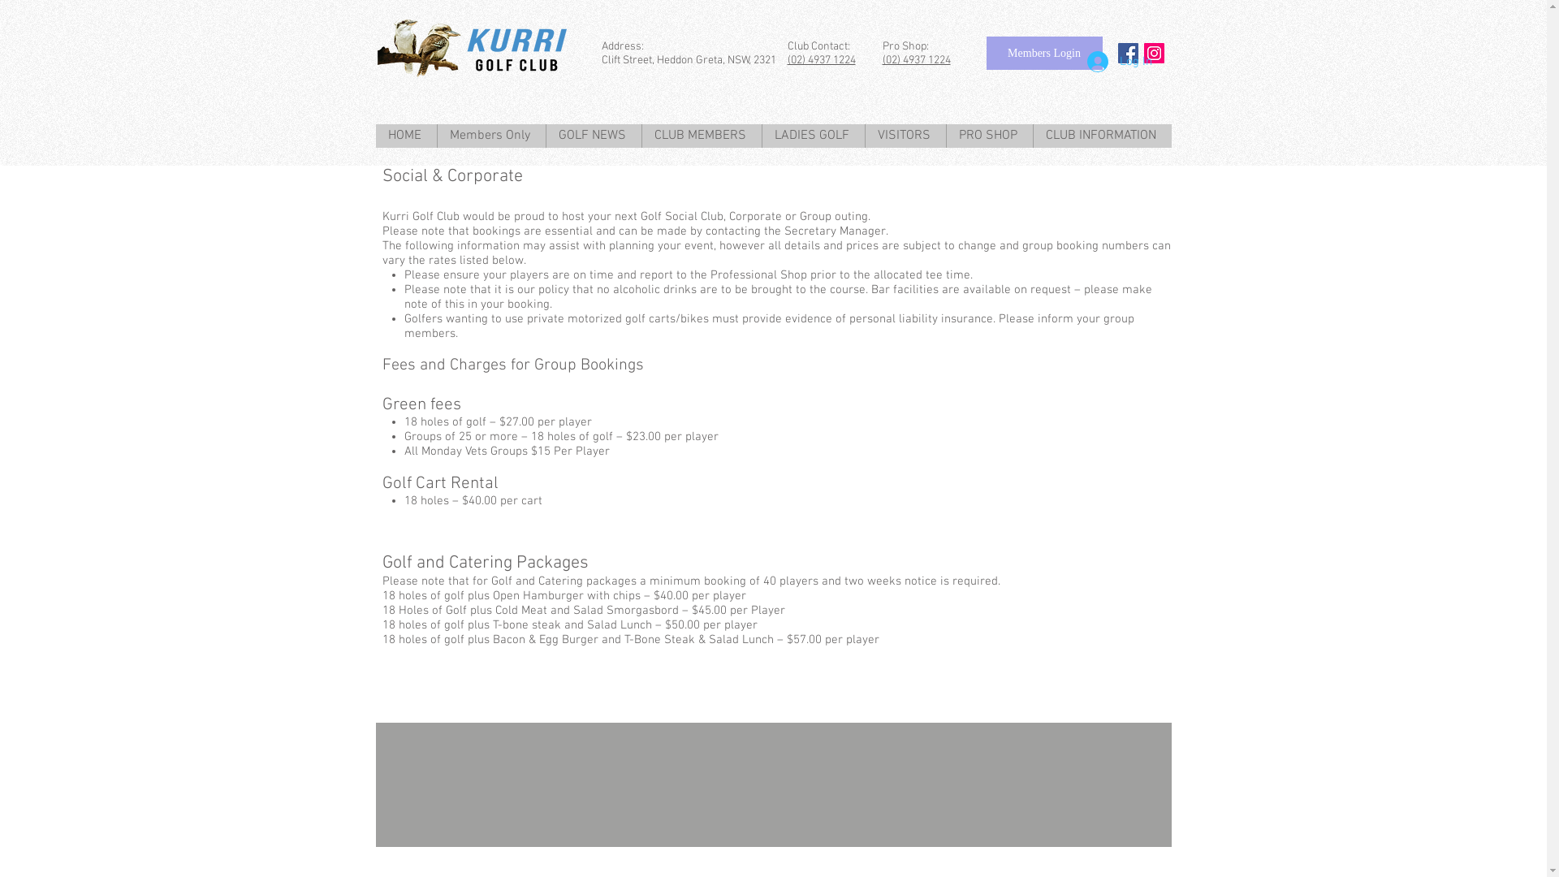 This screenshot has height=877, width=1559. Describe the element at coordinates (814, 136) in the screenshot. I see `LADIES GOLF` at that location.